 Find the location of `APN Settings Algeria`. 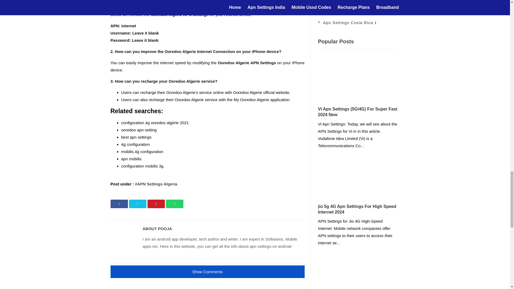

APN Settings Algeria is located at coordinates (156, 184).